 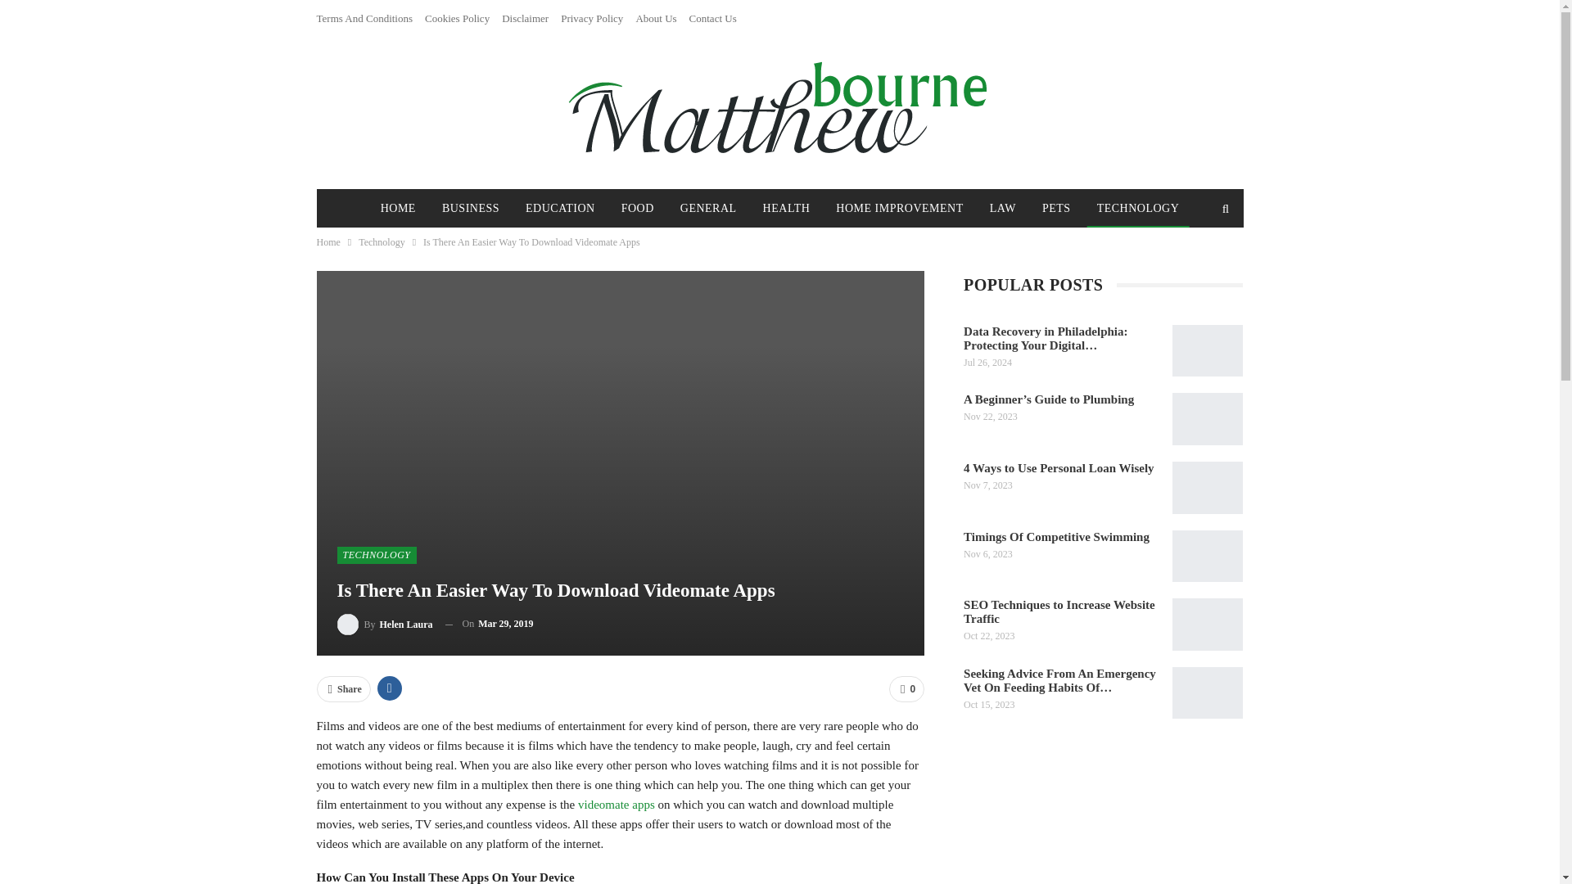 What do you see at coordinates (709, 208) in the screenshot?
I see `GENERAL` at bounding box center [709, 208].